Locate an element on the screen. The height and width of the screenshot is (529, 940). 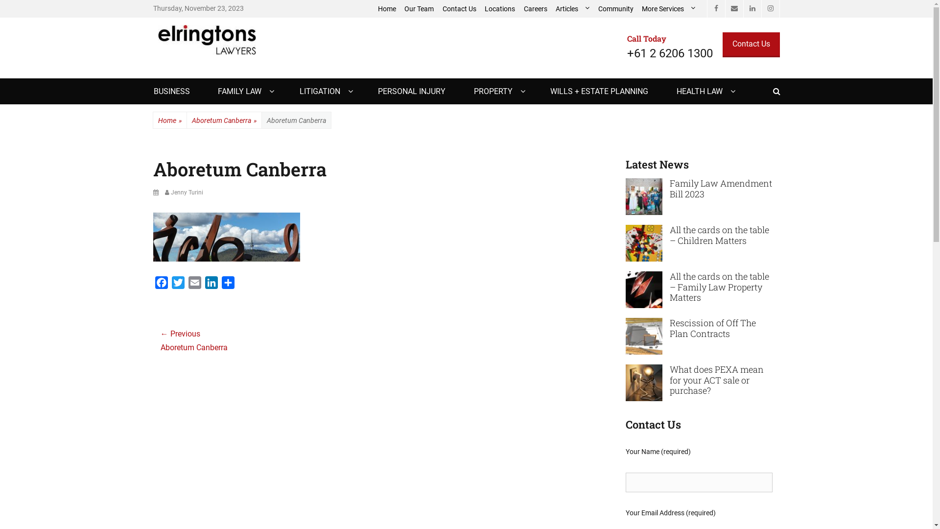
What does PEXA mean for your ACT sale or purchase? is located at coordinates (644, 382).